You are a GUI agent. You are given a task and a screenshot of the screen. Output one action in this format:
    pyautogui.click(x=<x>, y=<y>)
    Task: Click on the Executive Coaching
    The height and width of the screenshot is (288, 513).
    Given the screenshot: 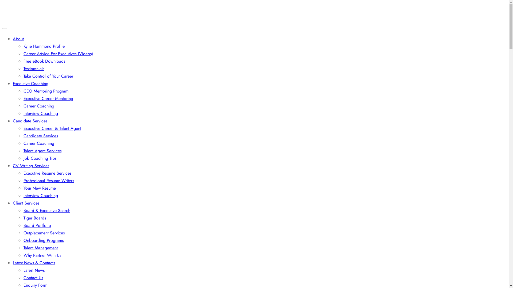 What is the action you would take?
    pyautogui.click(x=30, y=84)
    